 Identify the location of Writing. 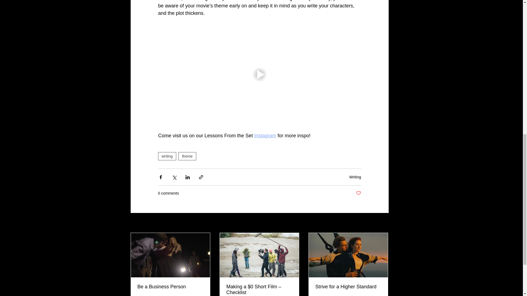
(355, 177).